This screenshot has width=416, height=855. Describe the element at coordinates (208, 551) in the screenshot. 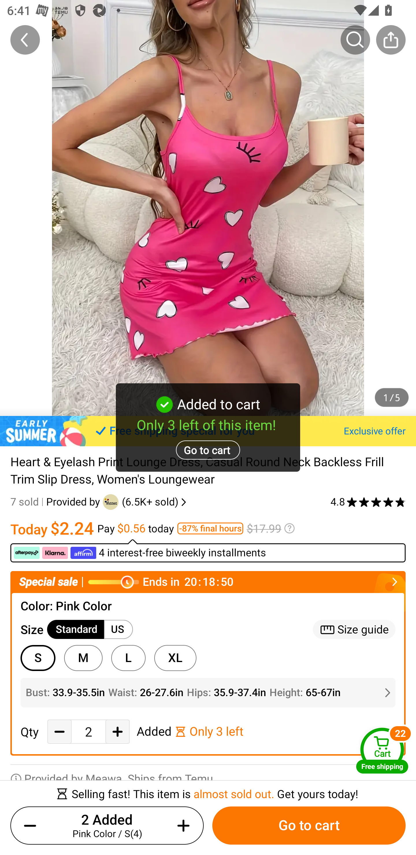

I see `￼ ￼ ￼ 4 interest-free biweekly installments` at that location.